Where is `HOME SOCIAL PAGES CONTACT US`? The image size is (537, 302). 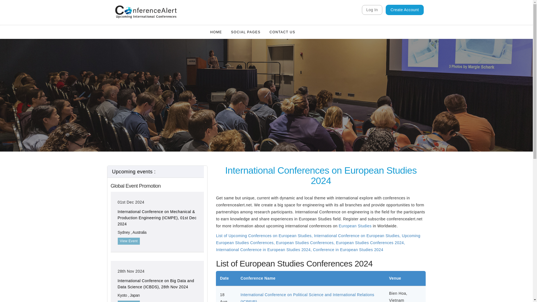
HOME SOCIAL PAGES CONTACT US is located at coordinates (253, 32).